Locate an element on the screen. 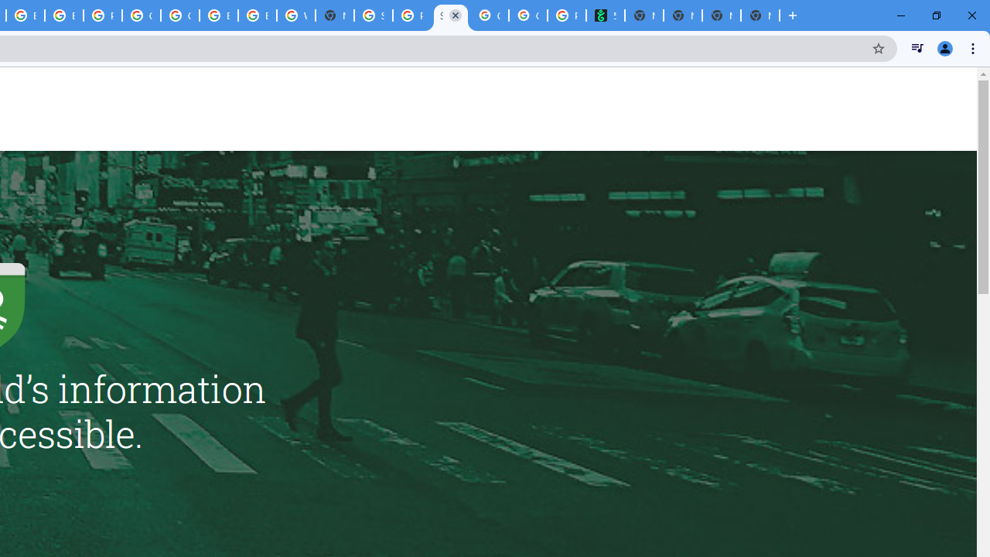 This screenshot has width=990, height=557. Google Cloud Platform is located at coordinates (141, 15).